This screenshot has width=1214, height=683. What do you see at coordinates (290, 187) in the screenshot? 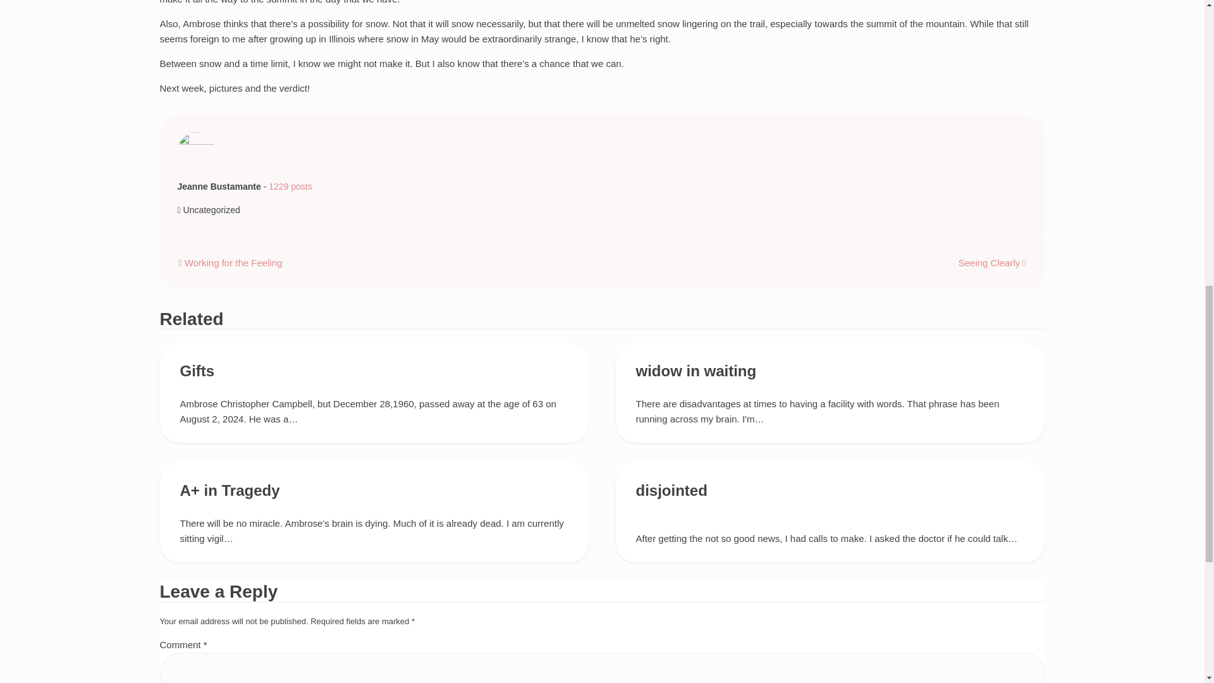
I see `1229 posts` at bounding box center [290, 187].